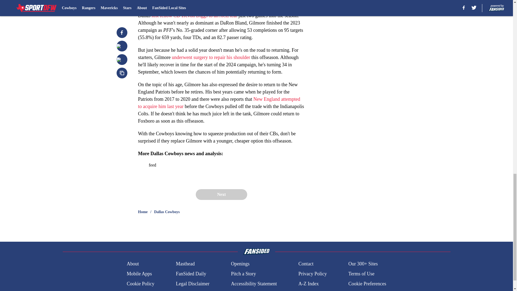 The width and height of the screenshot is (517, 291). Describe the element at coordinates (361, 274) in the screenshot. I see `Terms of Use` at that location.